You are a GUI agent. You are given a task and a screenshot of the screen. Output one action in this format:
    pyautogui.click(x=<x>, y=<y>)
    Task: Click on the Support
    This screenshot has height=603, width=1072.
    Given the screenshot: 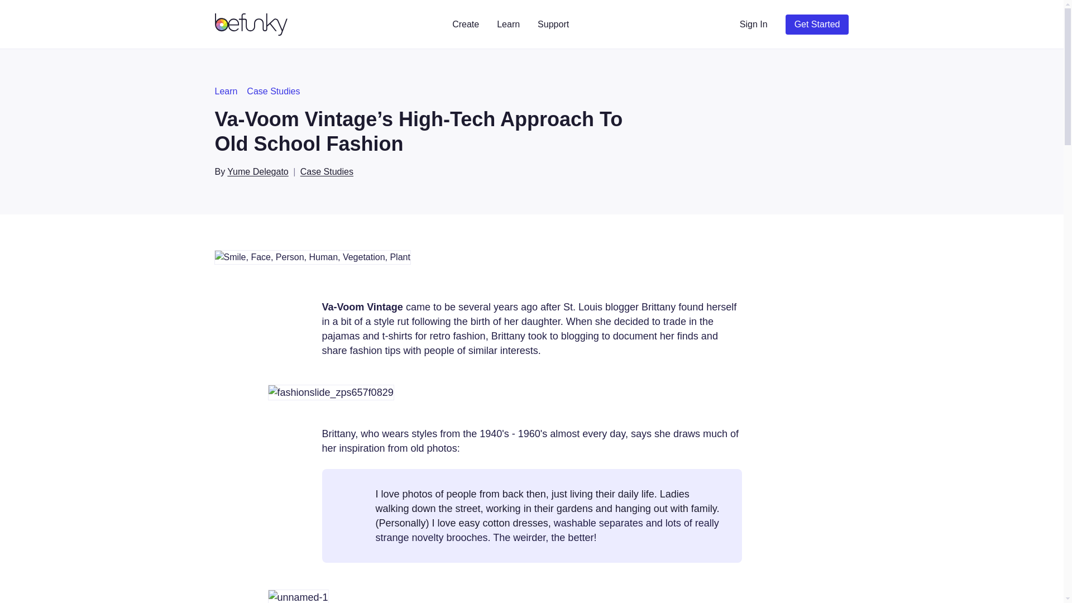 What is the action you would take?
    pyautogui.click(x=553, y=24)
    